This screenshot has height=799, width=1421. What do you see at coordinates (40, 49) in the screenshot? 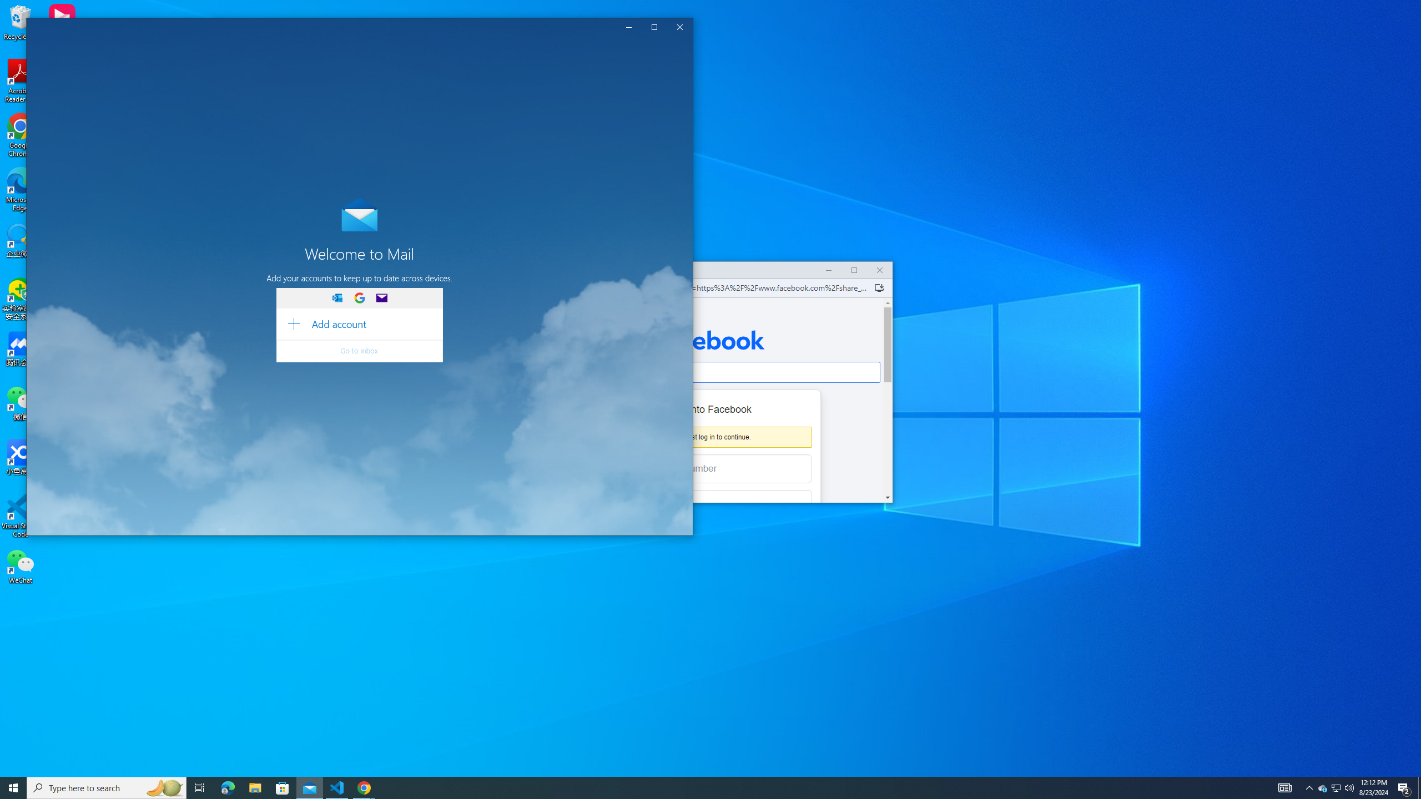
I see `Visual Studio Code - 1 running window` at bounding box center [40, 49].